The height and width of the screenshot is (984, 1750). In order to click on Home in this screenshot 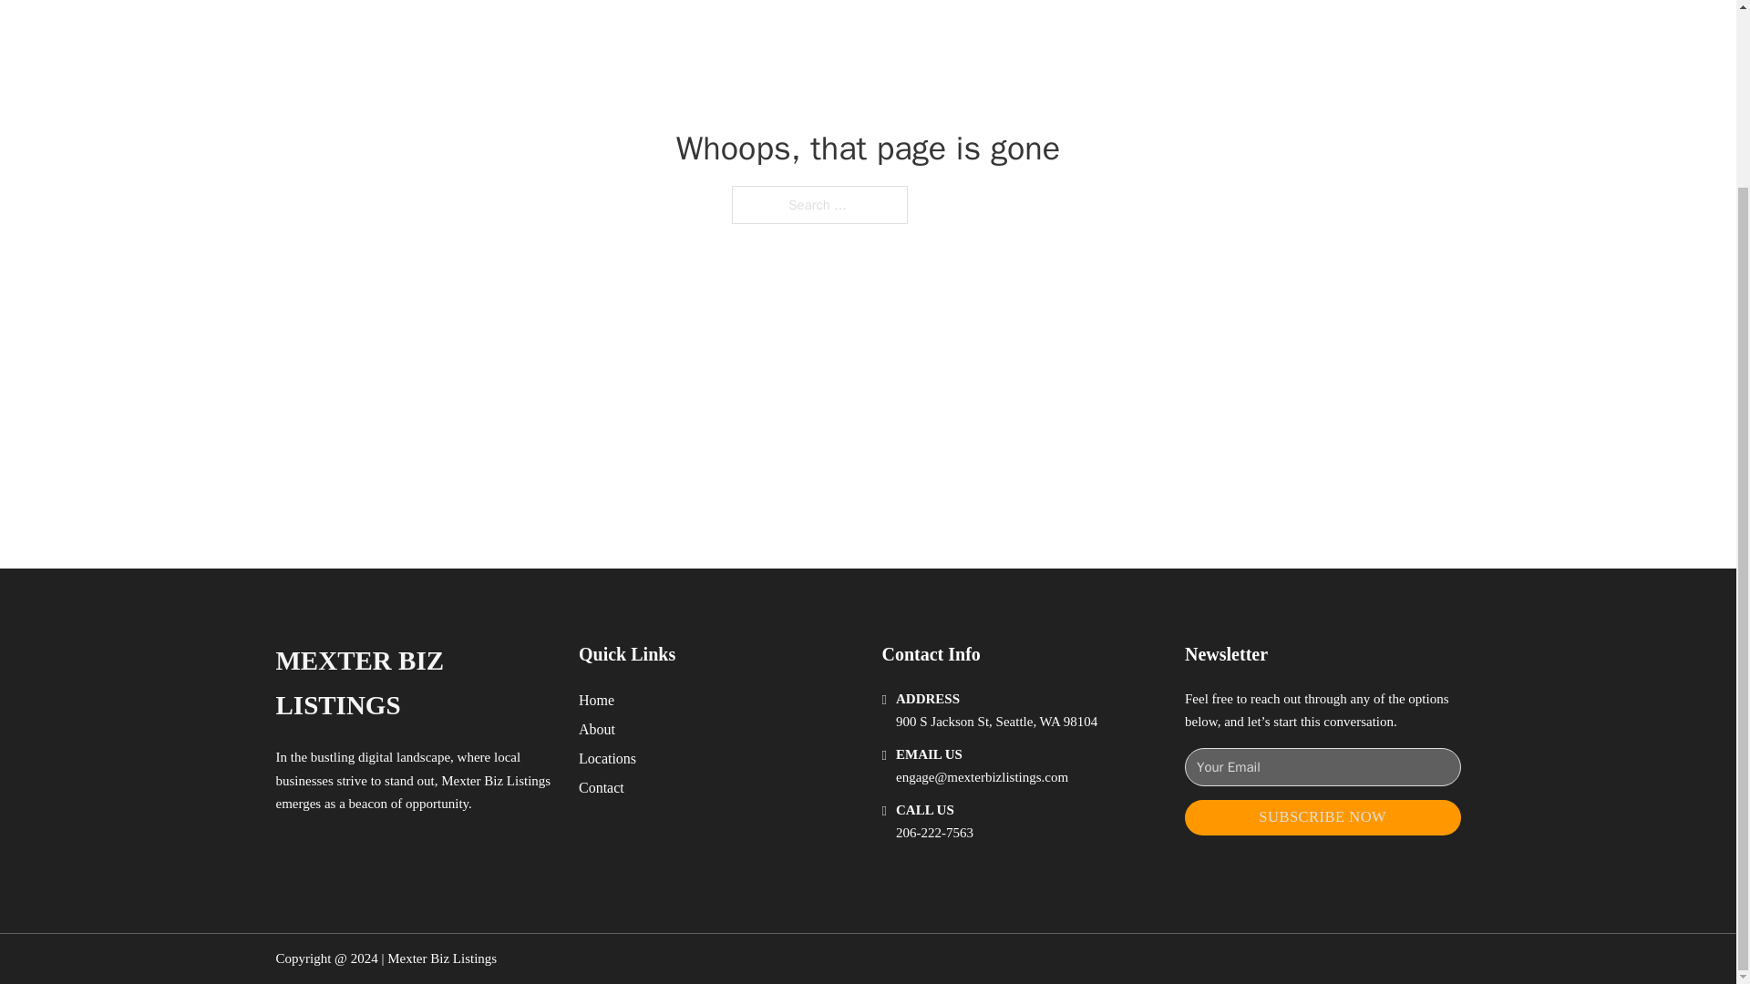, I will do `click(596, 700)`.